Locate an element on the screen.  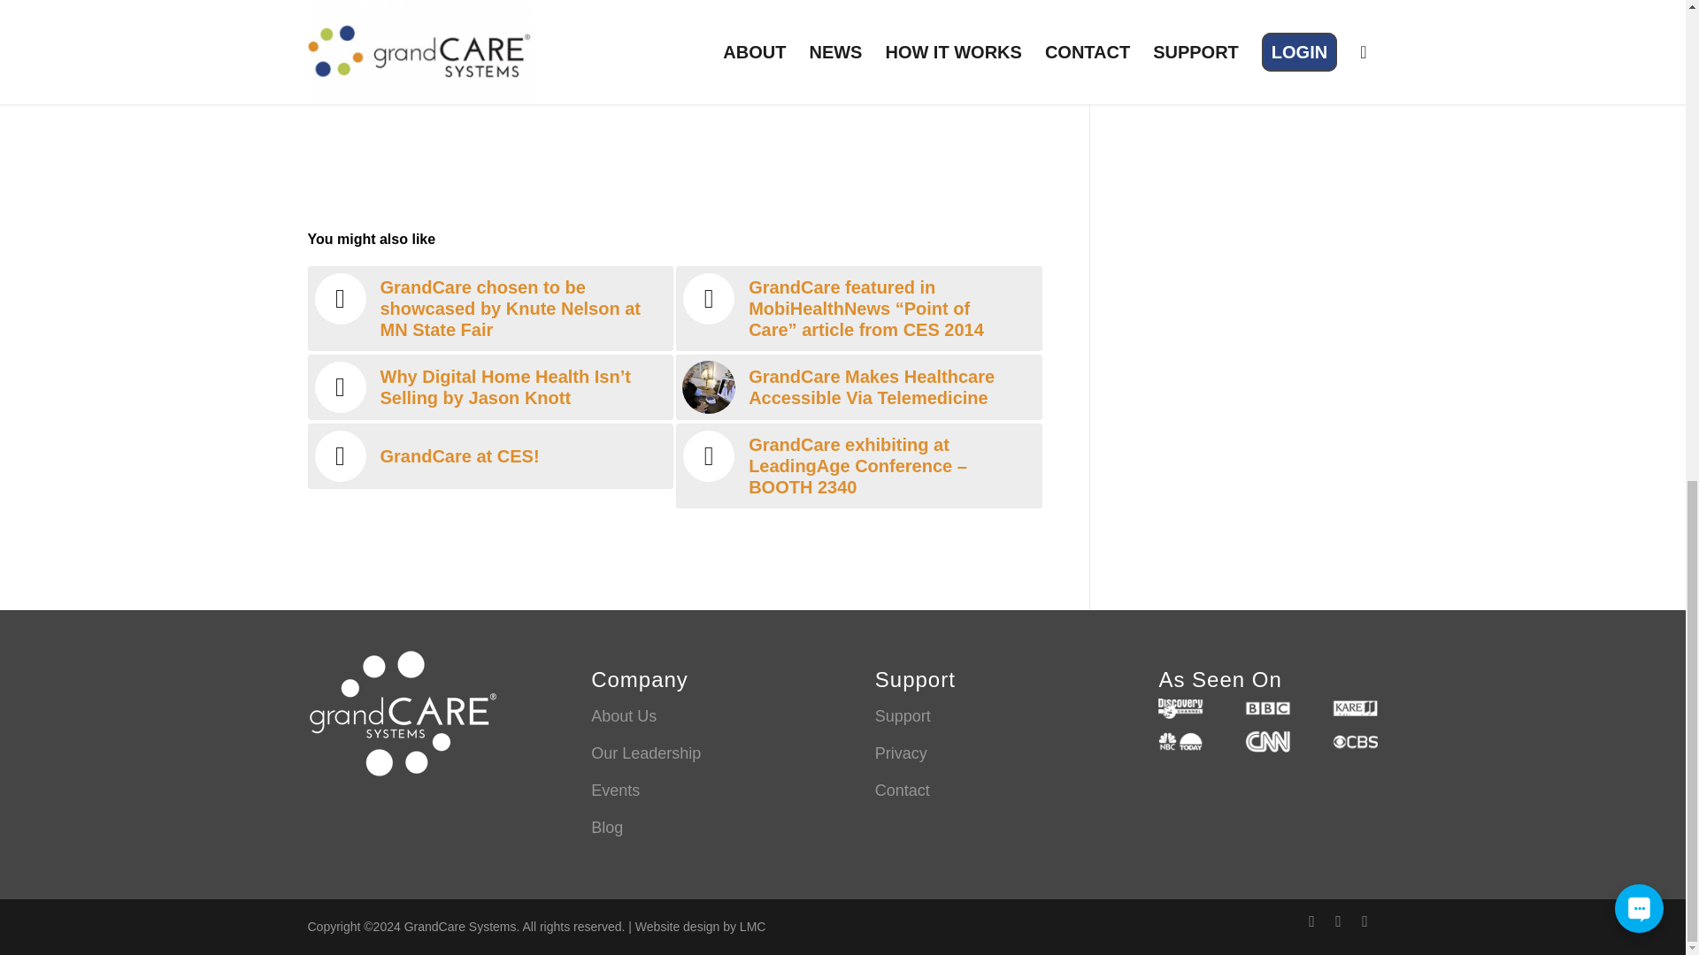
GrandCare Makes Healthcare Accessible Via Telemedicine is located at coordinates (859, 387).